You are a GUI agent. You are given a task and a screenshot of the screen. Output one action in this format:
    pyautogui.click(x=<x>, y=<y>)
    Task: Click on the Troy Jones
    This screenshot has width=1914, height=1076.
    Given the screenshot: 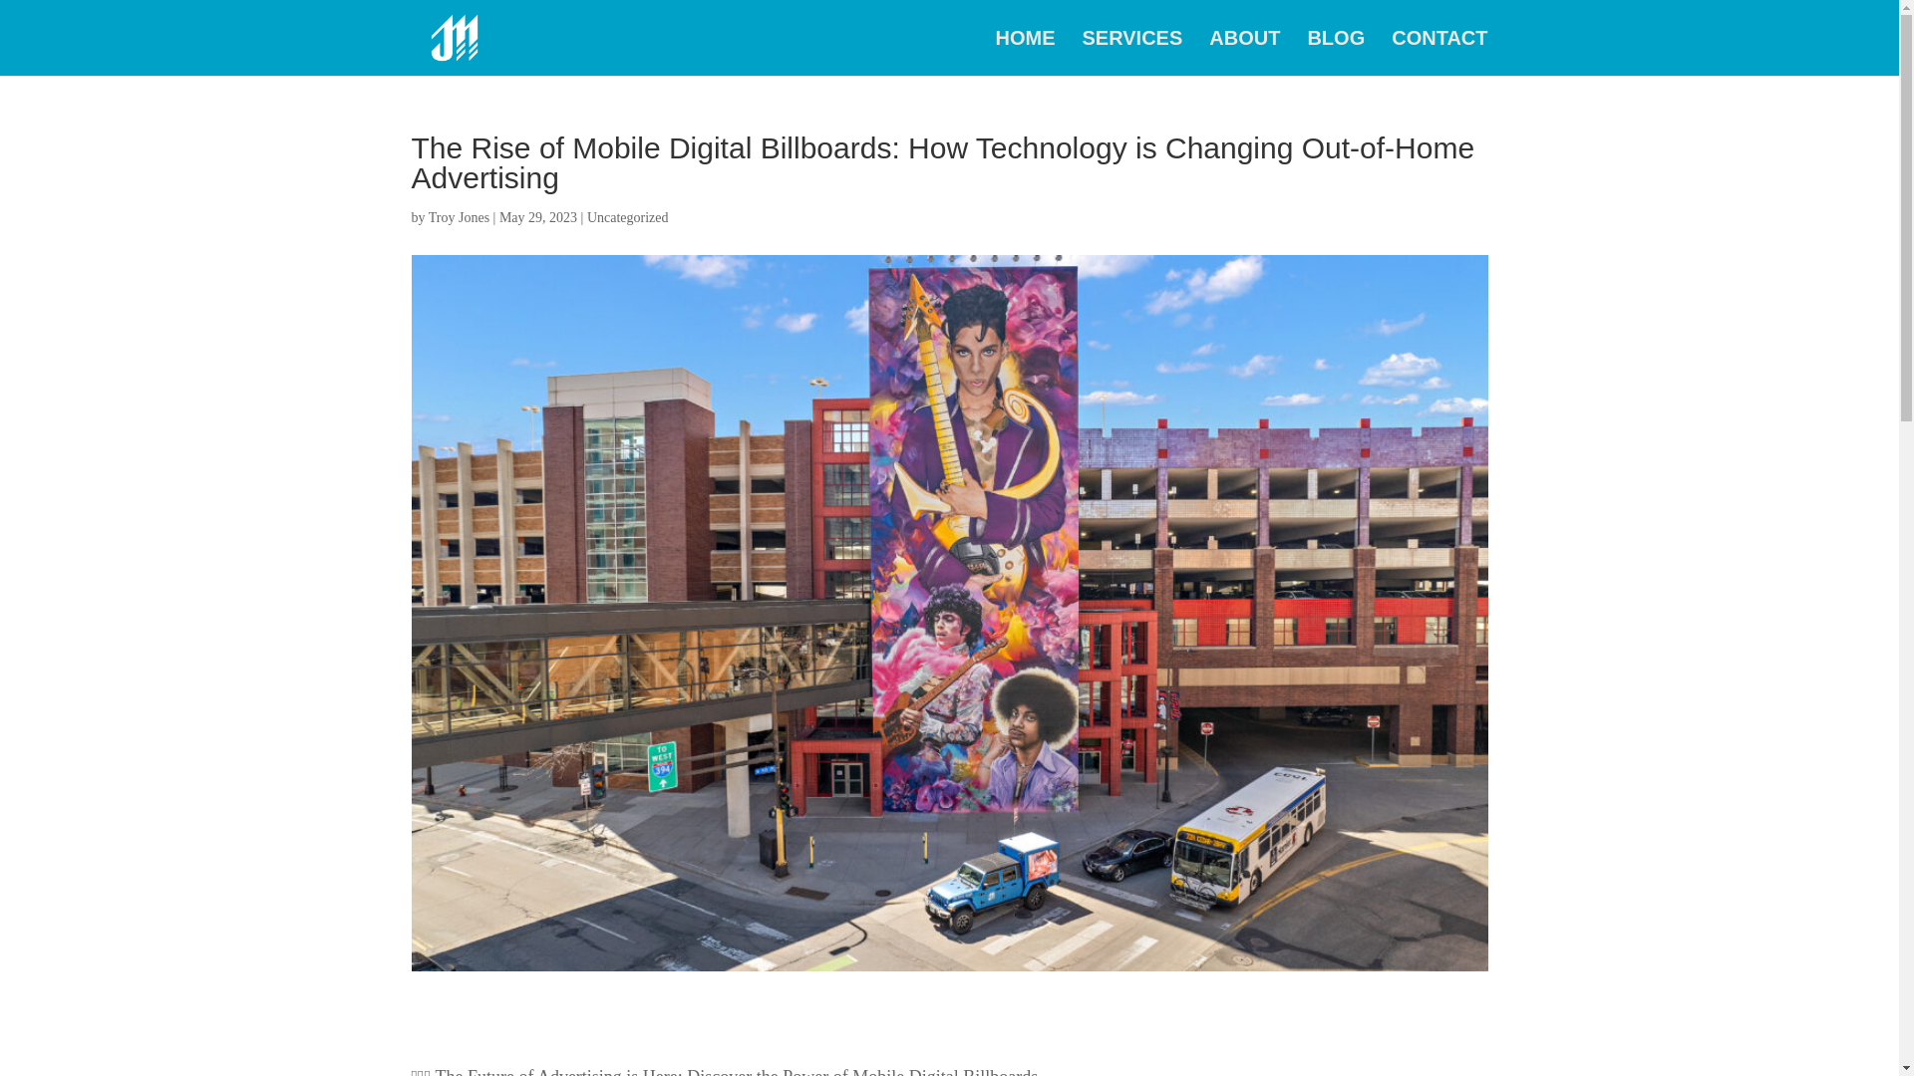 What is the action you would take?
    pyautogui.click(x=459, y=217)
    